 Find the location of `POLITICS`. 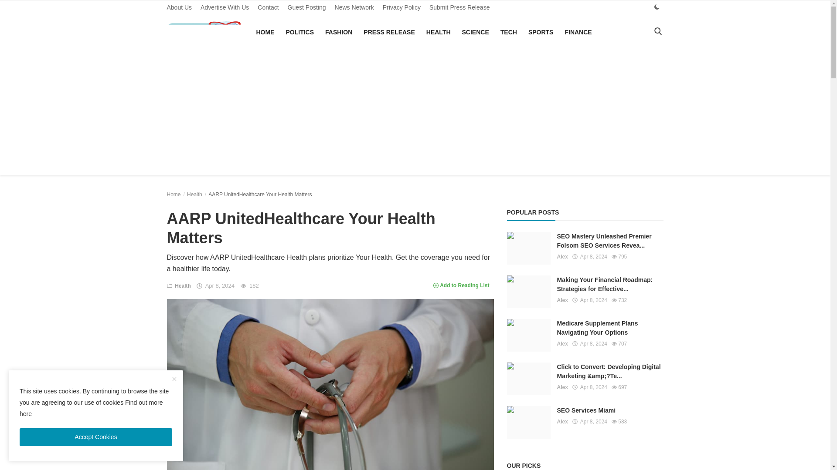

POLITICS is located at coordinates (300, 32).